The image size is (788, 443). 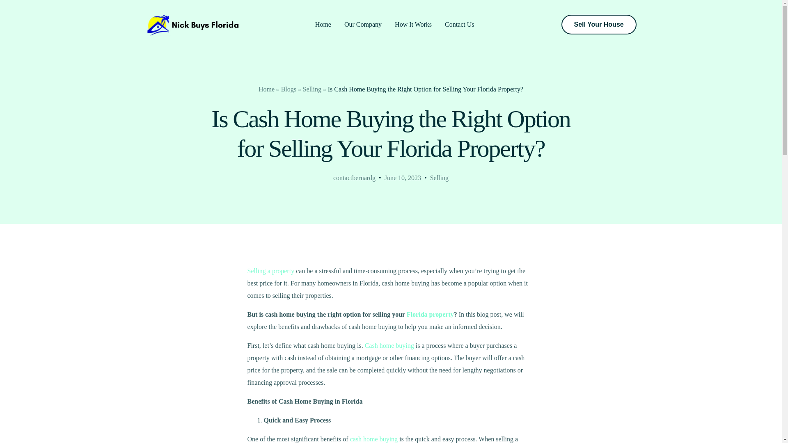 I want to click on Selling, so click(x=439, y=178).